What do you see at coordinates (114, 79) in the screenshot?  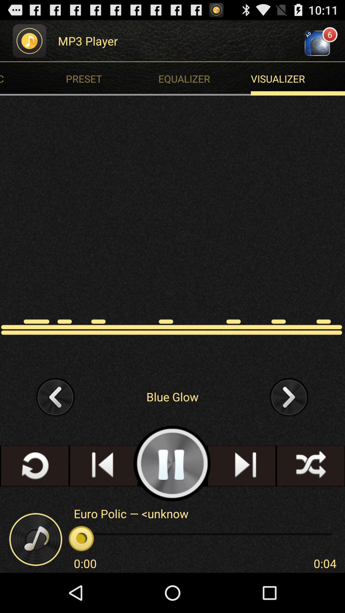 I see `choose item next to the visualizer` at bounding box center [114, 79].